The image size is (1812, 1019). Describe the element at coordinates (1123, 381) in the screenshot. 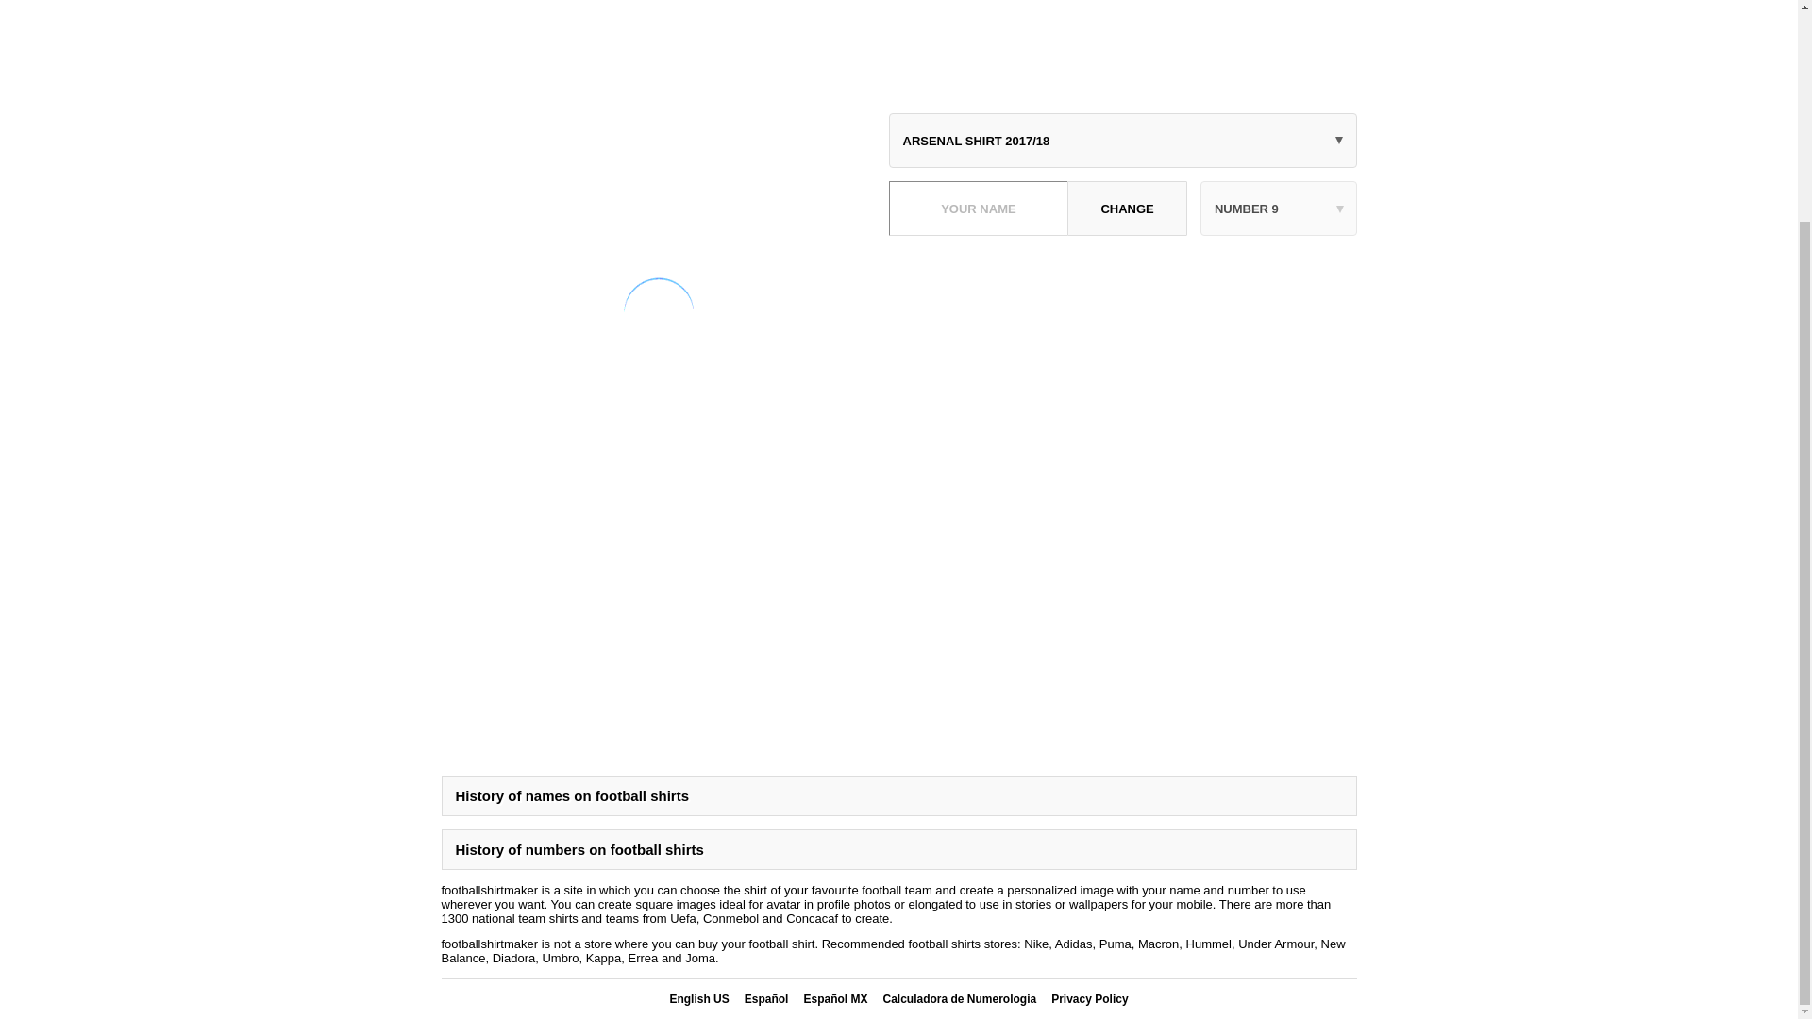

I see `Advertisement` at that location.